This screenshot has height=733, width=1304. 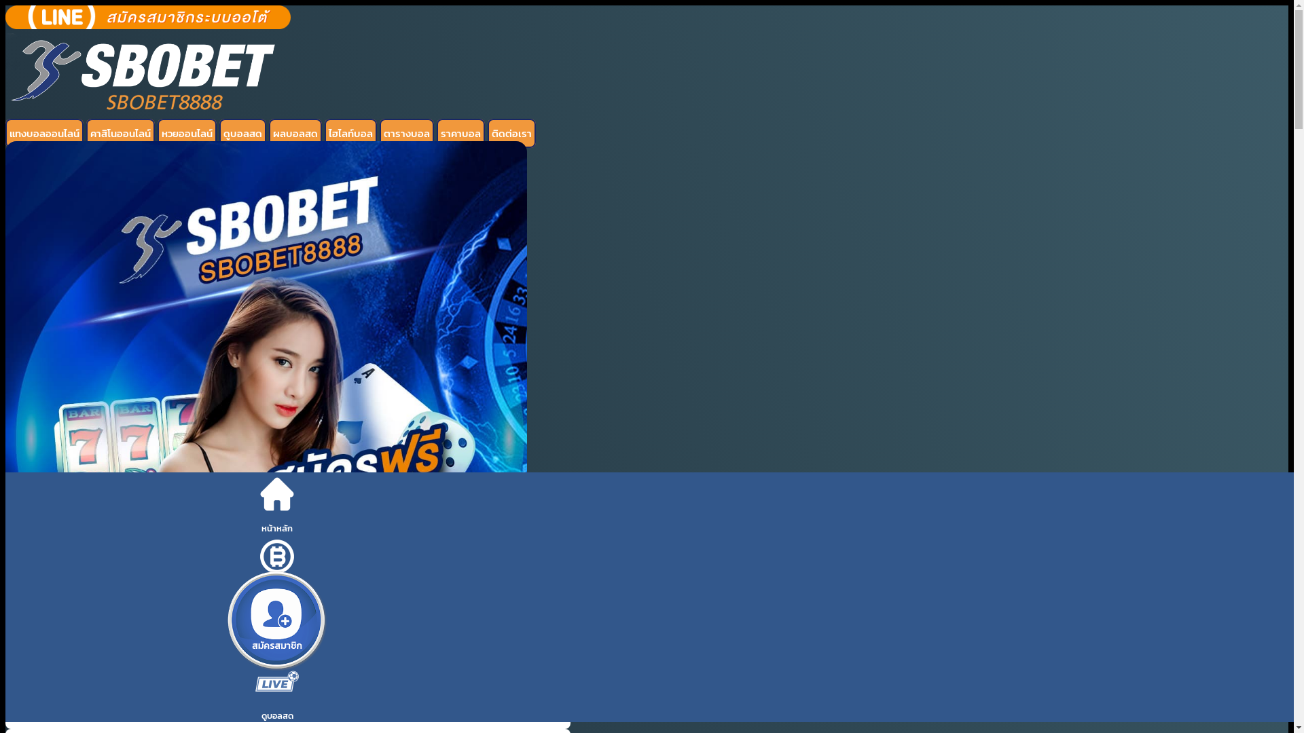 What do you see at coordinates (148, 77) in the screenshot?
I see `Sbobet8888-logo` at bounding box center [148, 77].